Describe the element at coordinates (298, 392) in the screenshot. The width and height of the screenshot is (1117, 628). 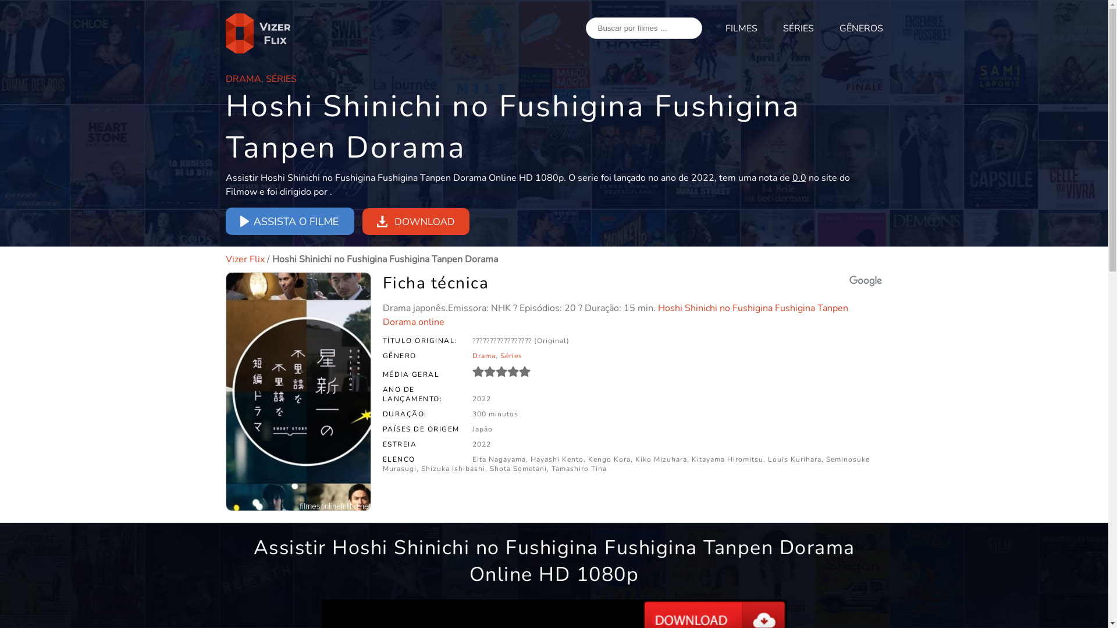
I see `Hoshi Shinichi no Fushigina Fushigina Tanpen Dorama online` at that location.